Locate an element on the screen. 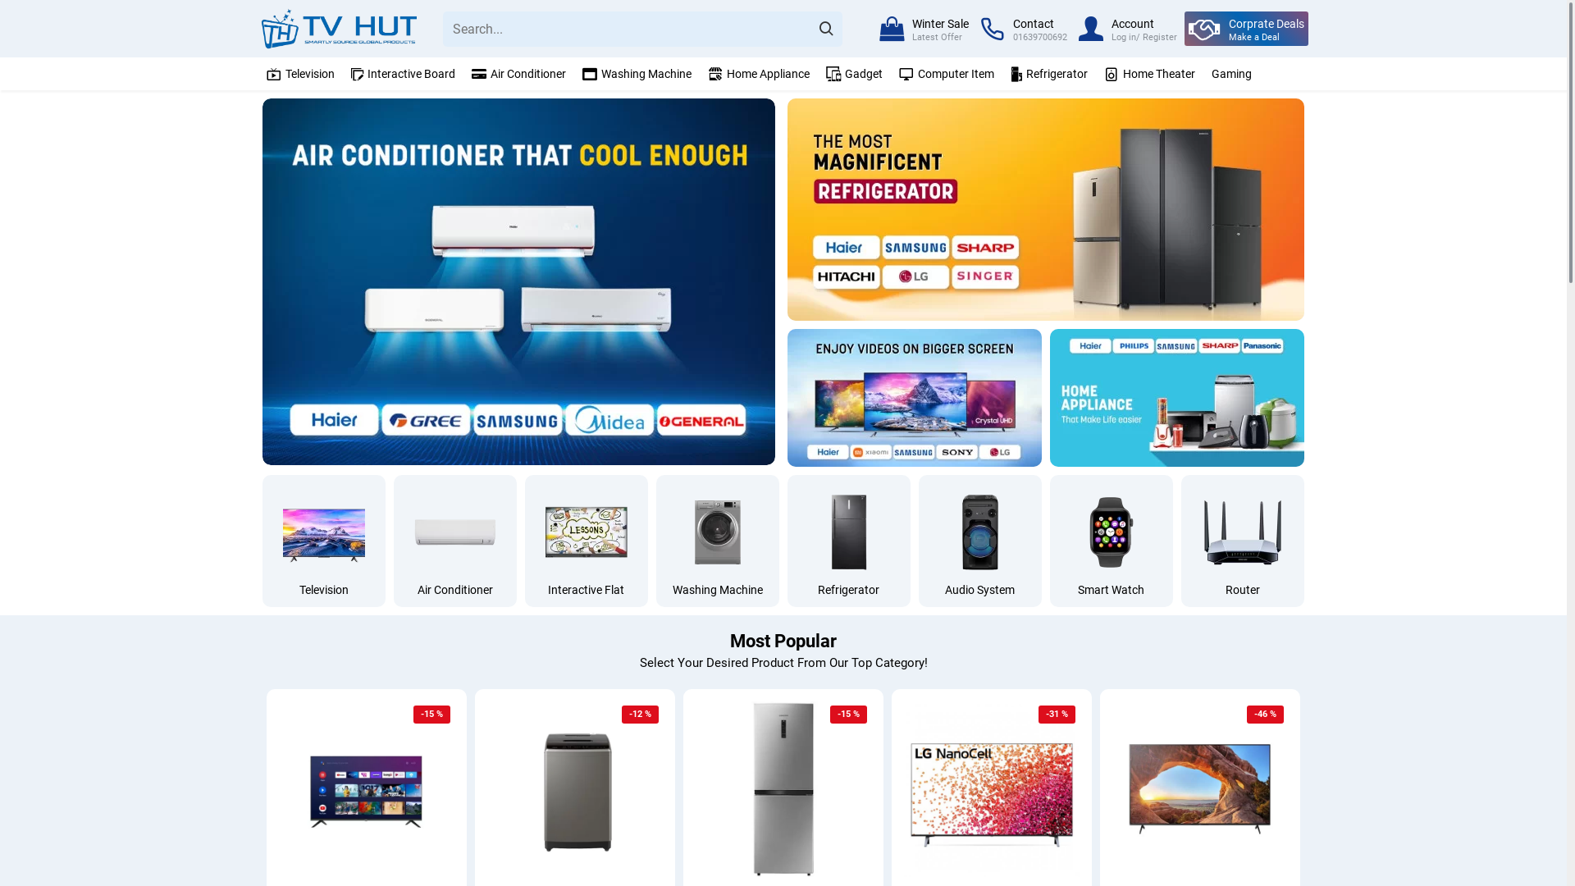  Router is located at coordinates (1243, 541).